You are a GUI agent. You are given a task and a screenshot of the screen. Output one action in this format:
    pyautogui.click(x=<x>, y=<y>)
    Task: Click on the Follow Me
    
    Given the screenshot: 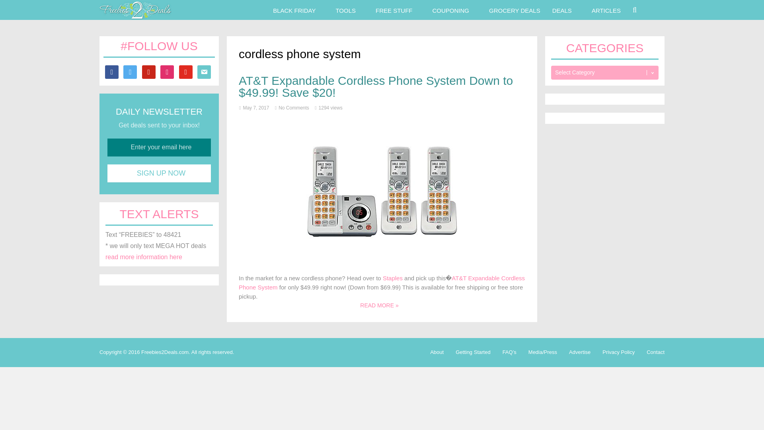 What is the action you would take?
    pyautogui.click(x=130, y=71)
    